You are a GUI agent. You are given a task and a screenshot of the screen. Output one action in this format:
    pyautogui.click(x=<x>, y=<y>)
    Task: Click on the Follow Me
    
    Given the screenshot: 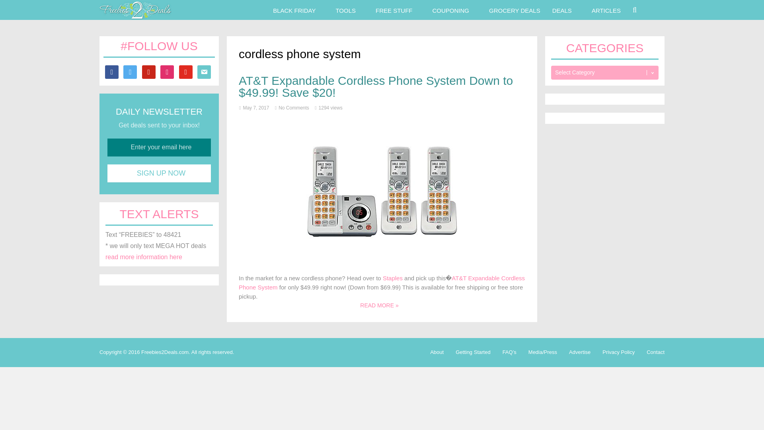 What is the action you would take?
    pyautogui.click(x=130, y=71)
    